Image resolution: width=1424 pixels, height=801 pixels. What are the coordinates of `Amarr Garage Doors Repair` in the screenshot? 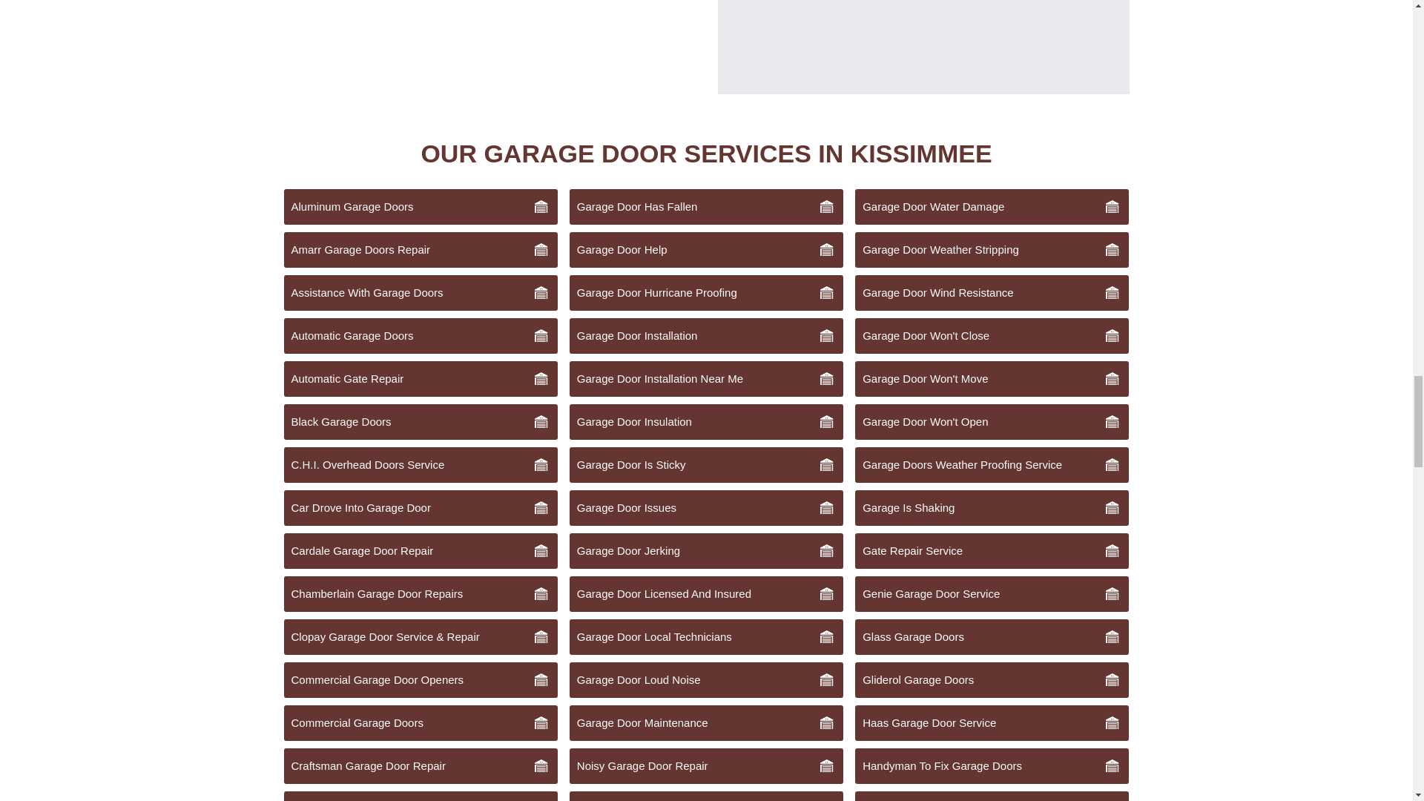 It's located at (420, 249).